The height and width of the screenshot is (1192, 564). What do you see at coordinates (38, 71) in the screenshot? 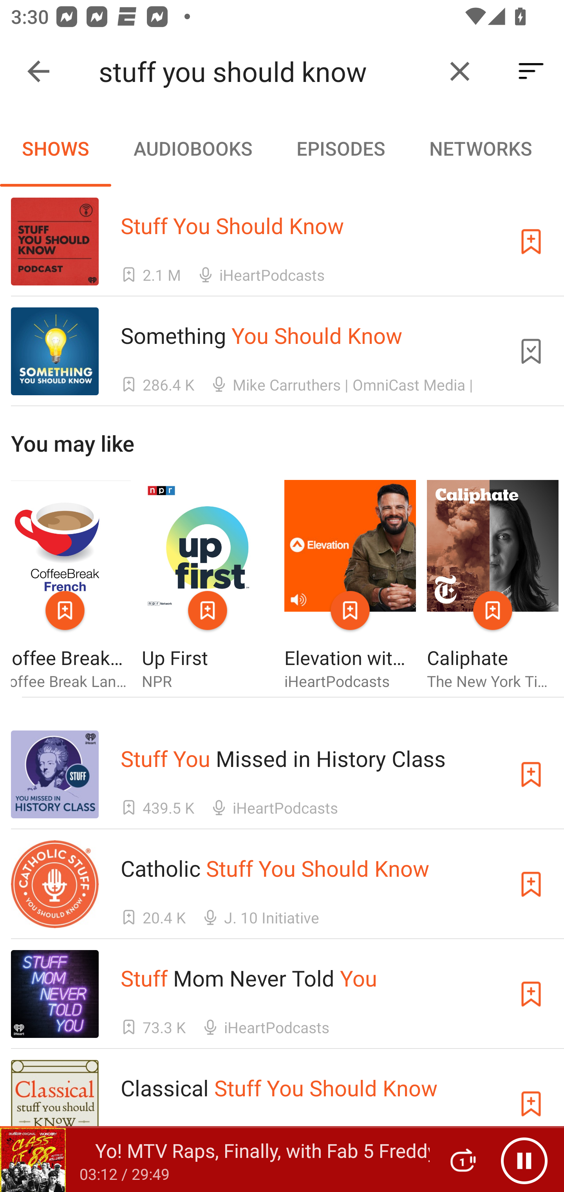
I see `Collapse` at bounding box center [38, 71].